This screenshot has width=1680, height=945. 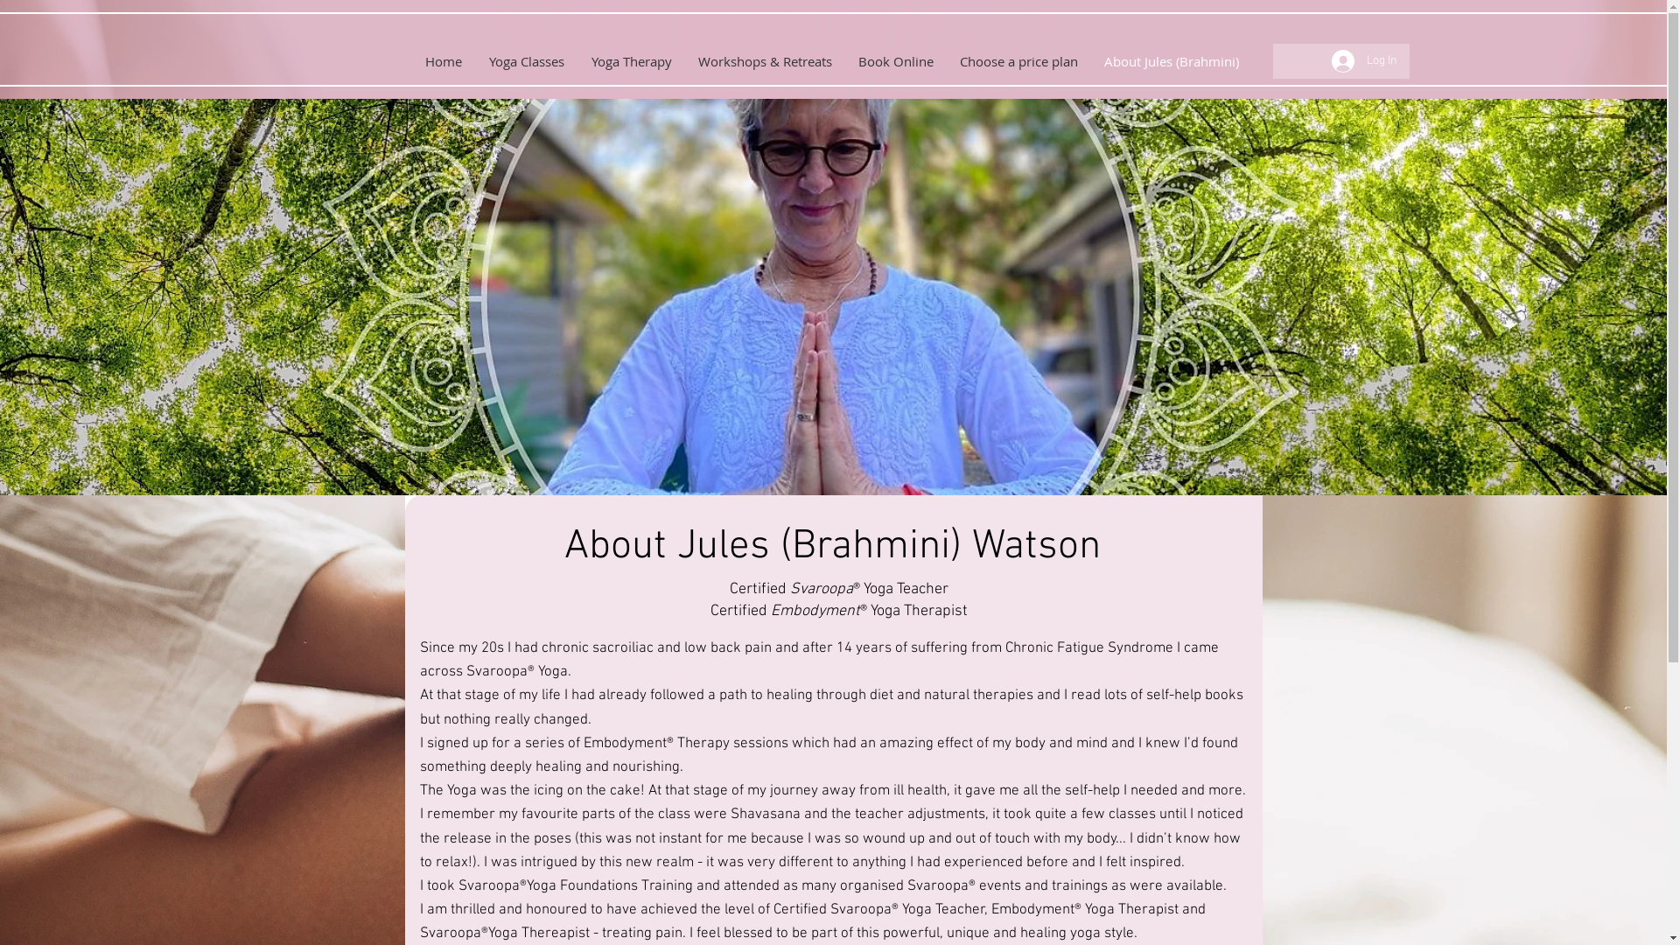 I want to click on Choose a price plan, so click(x=1018, y=61).